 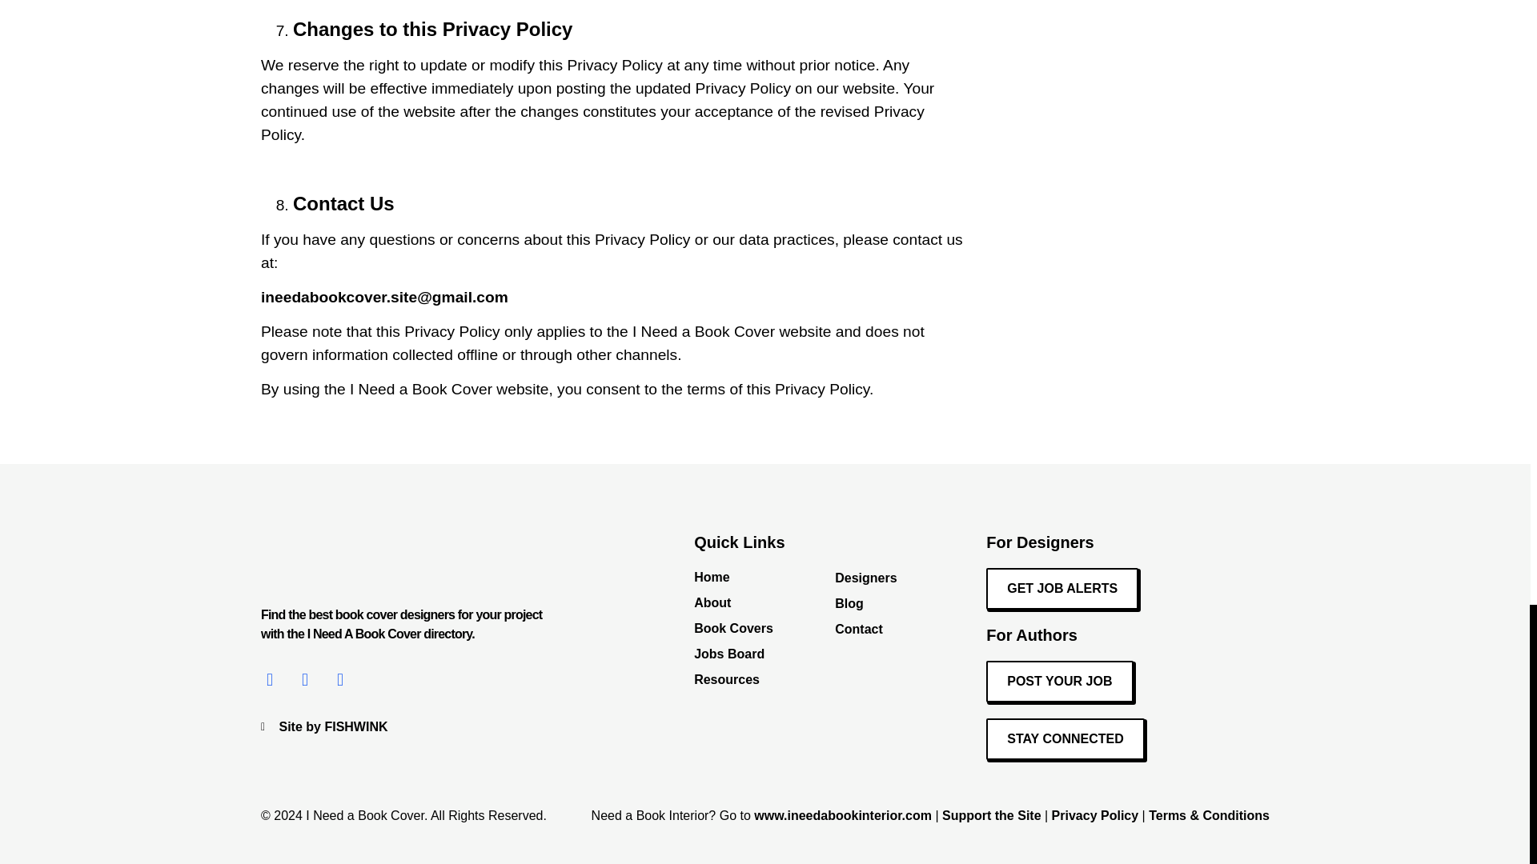 What do you see at coordinates (764, 578) in the screenshot?
I see `Home` at bounding box center [764, 578].